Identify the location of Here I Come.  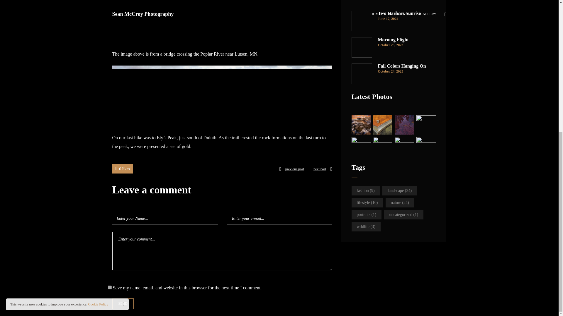
(382, 146).